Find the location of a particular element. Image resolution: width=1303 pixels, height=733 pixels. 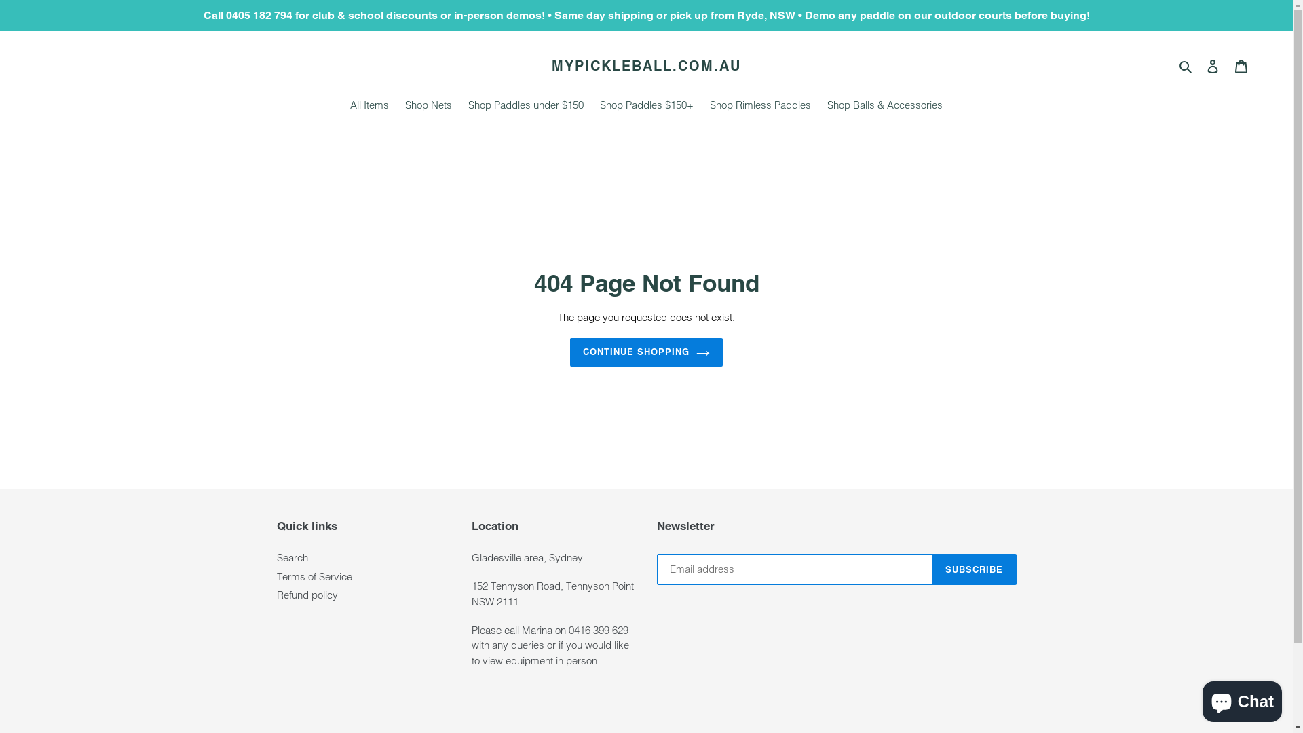

Shop Paddles $150+ is located at coordinates (647, 107).